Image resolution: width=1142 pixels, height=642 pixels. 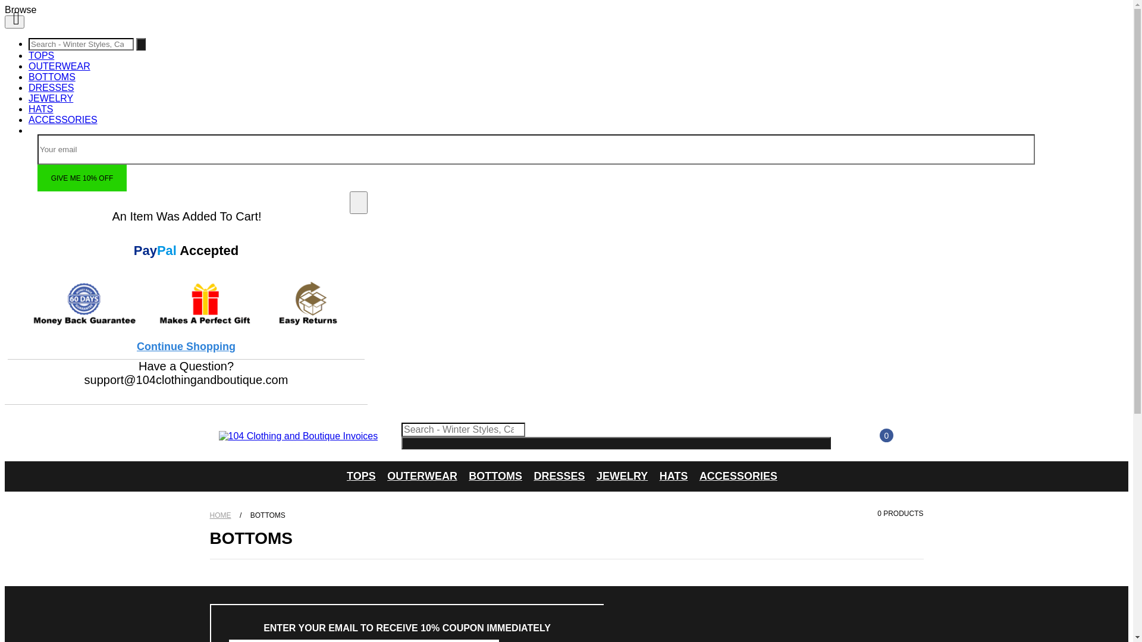 What do you see at coordinates (362, 477) in the screenshot?
I see `TOPS` at bounding box center [362, 477].